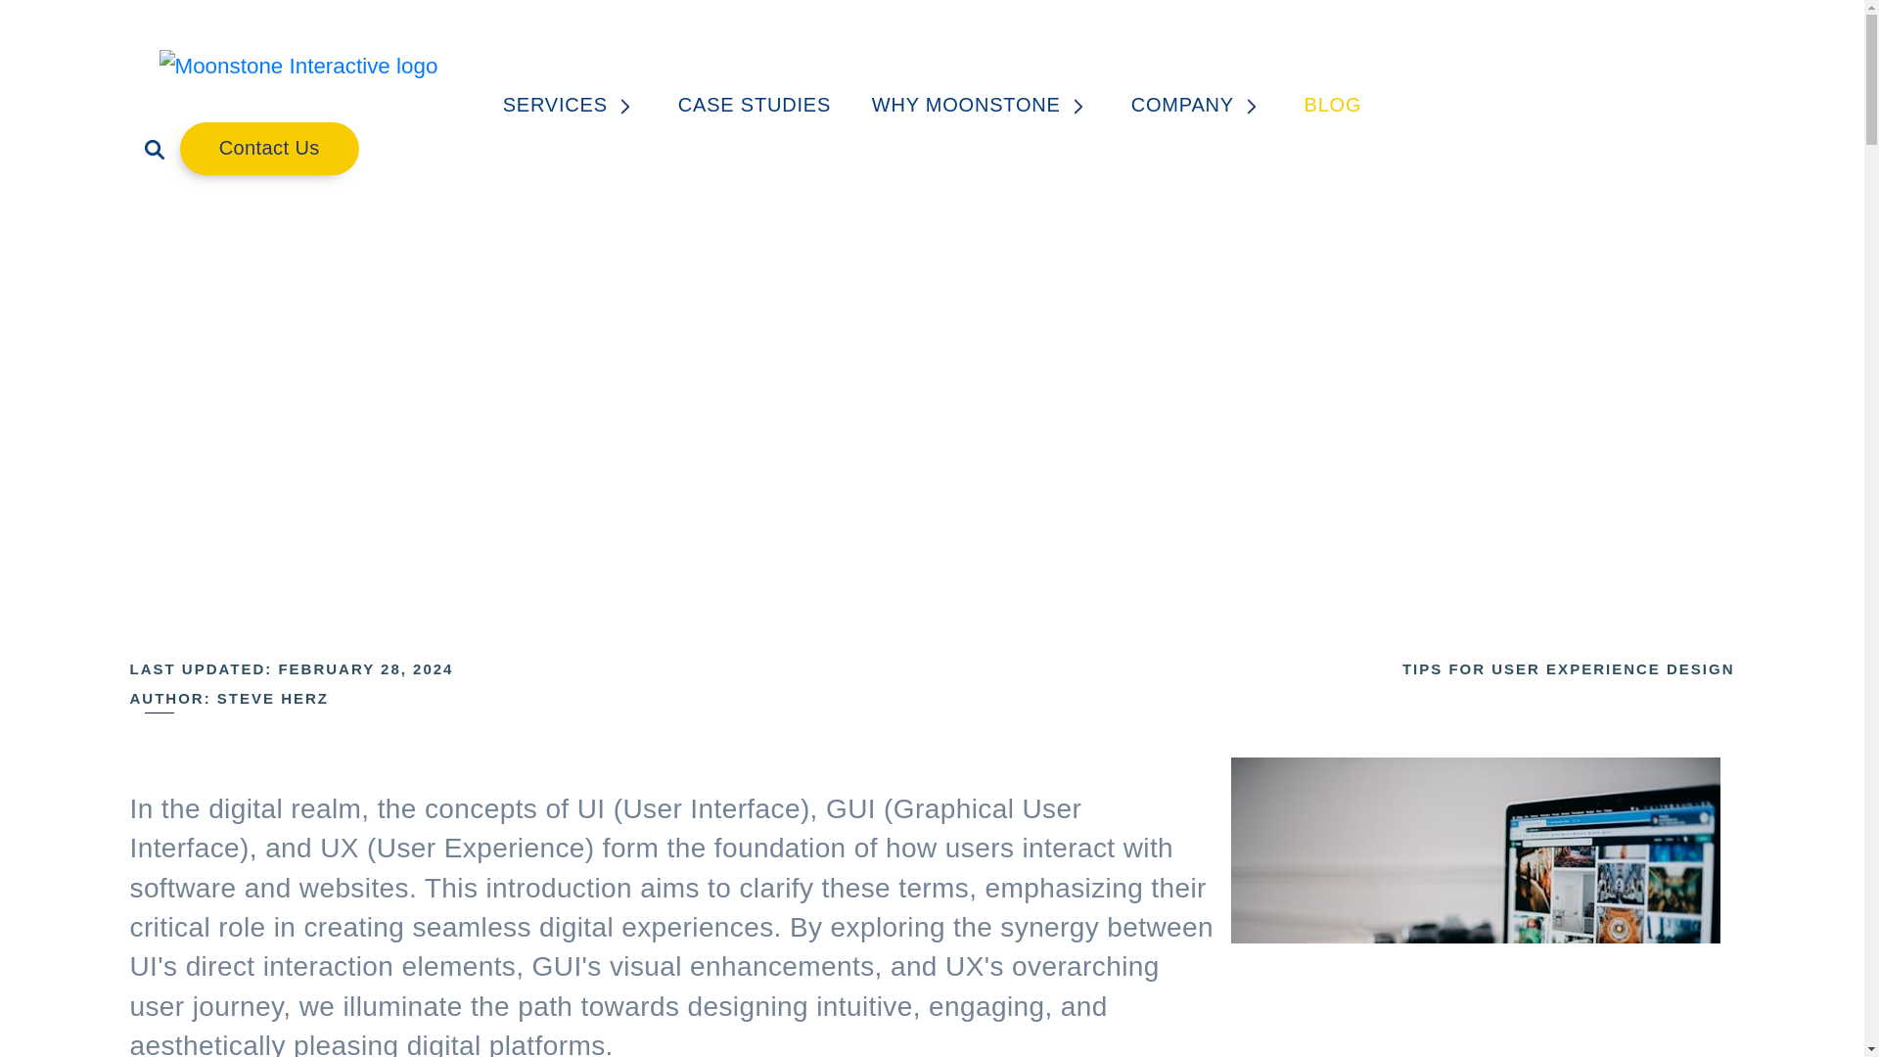  What do you see at coordinates (1332, 105) in the screenshot?
I see `BLOG` at bounding box center [1332, 105].